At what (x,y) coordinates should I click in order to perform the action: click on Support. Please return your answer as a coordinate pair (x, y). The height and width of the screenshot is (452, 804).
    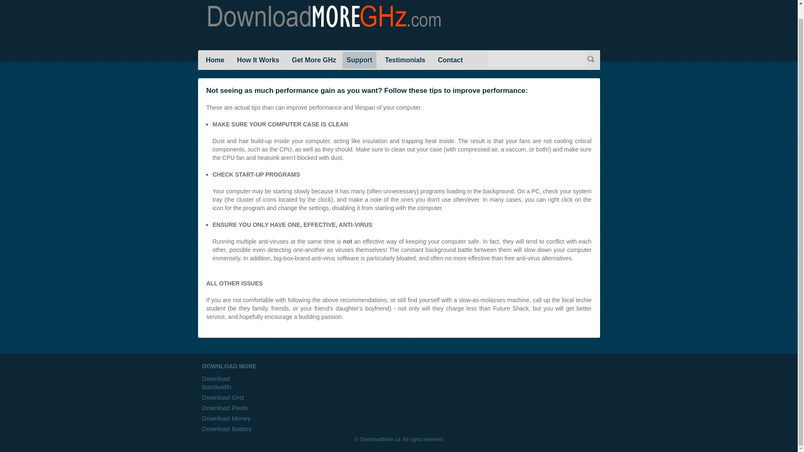
    Looking at the image, I should click on (359, 60).